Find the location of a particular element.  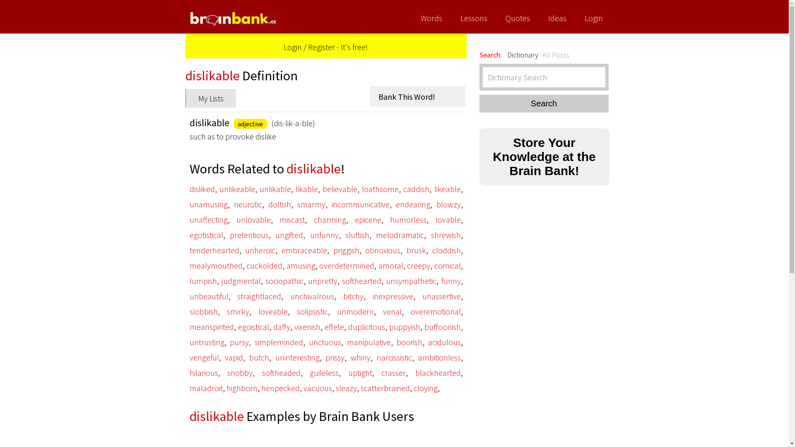

charming is located at coordinates (330, 219).